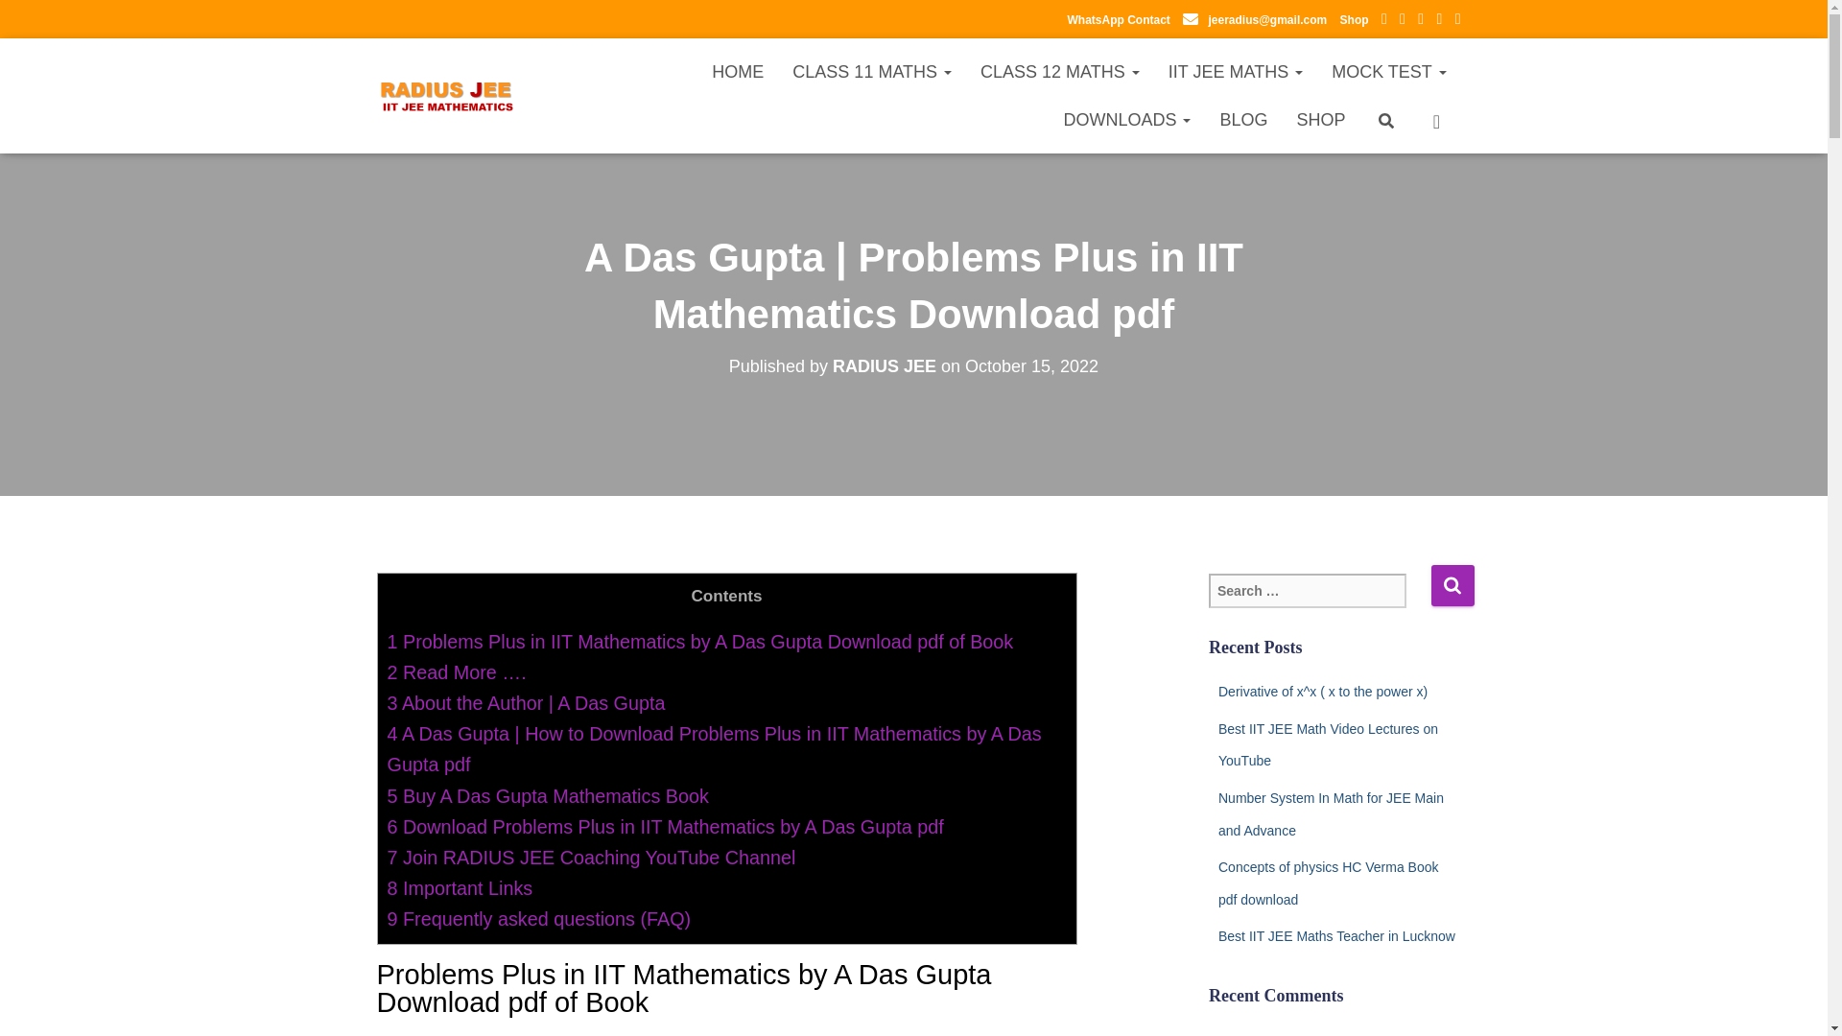 The image size is (1842, 1036). What do you see at coordinates (1452, 585) in the screenshot?
I see `Search` at bounding box center [1452, 585].